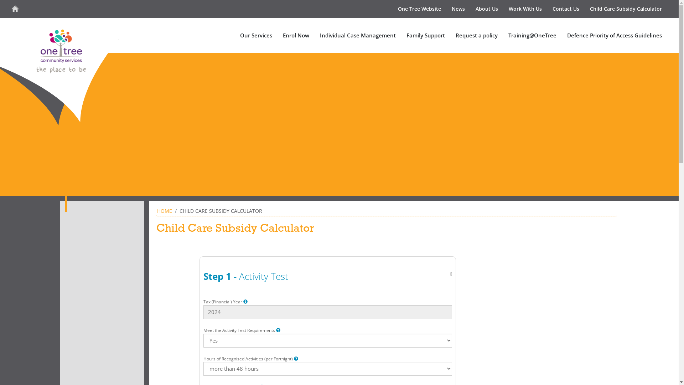 Image resolution: width=684 pixels, height=385 pixels. What do you see at coordinates (566, 9) in the screenshot?
I see `Contact Us` at bounding box center [566, 9].